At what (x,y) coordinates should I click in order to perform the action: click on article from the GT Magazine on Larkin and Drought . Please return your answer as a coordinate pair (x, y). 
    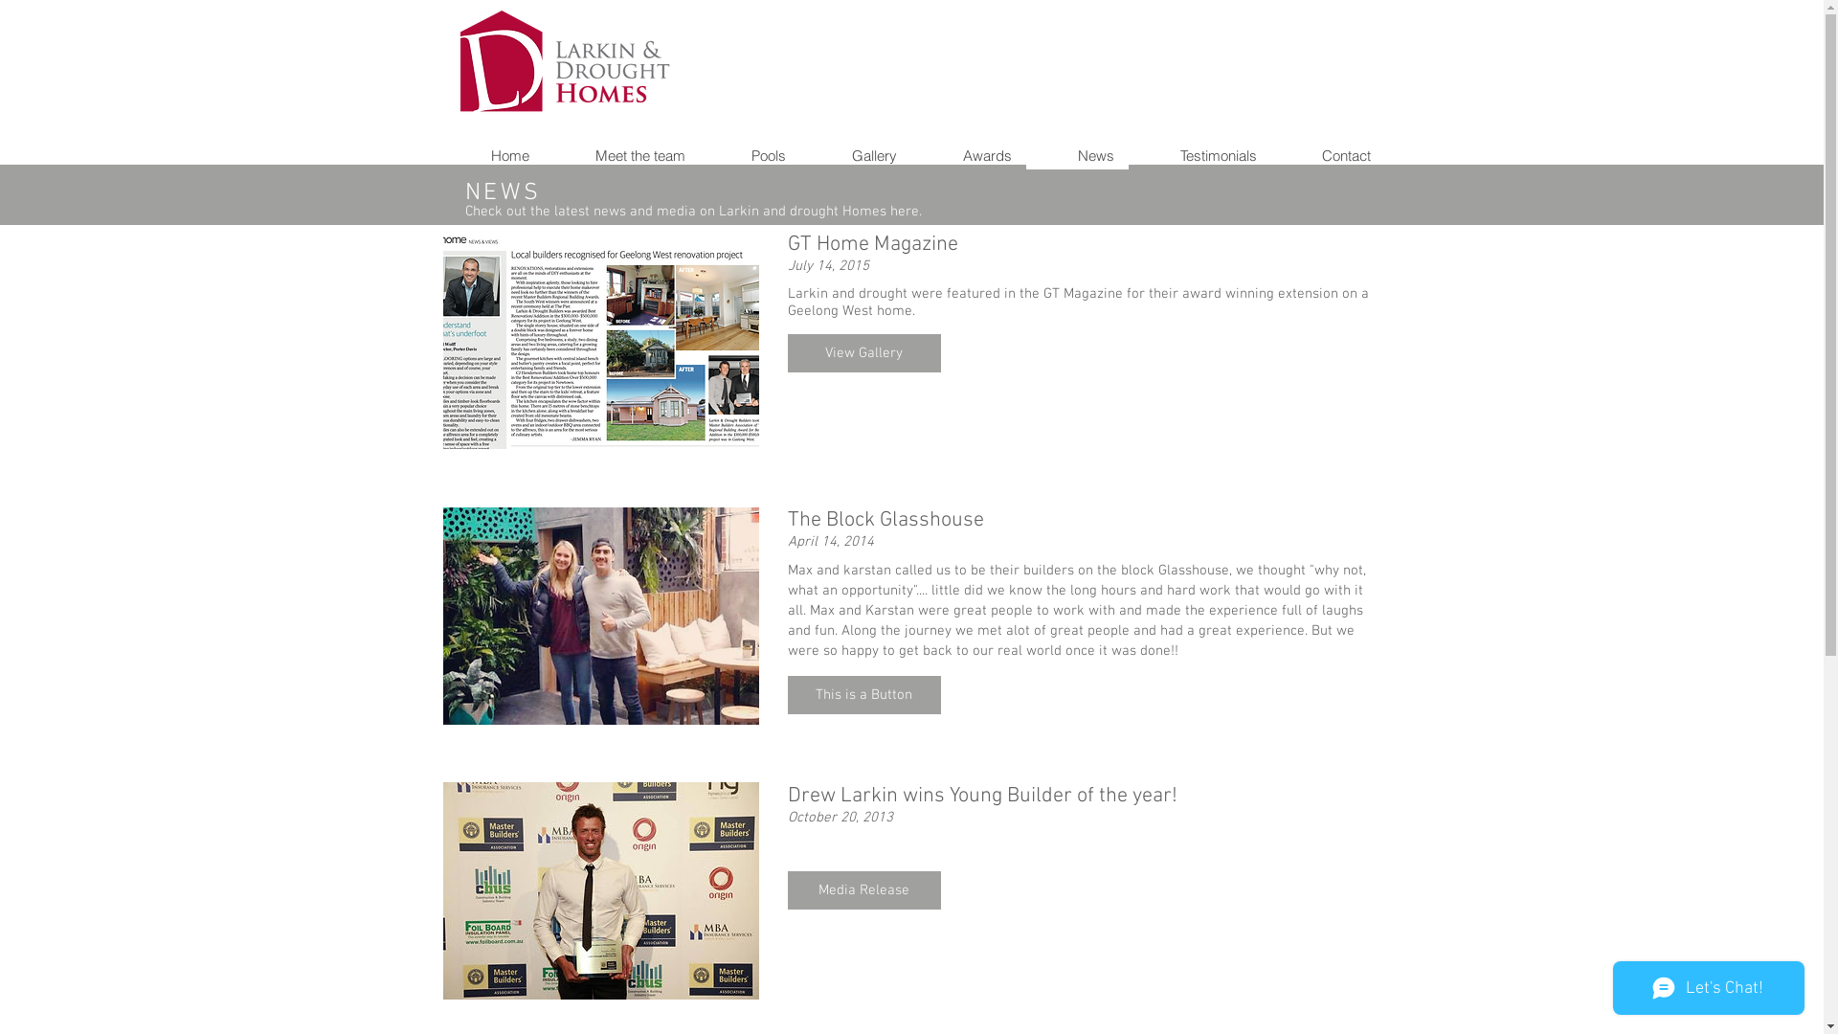
    Looking at the image, I should click on (600, 341).